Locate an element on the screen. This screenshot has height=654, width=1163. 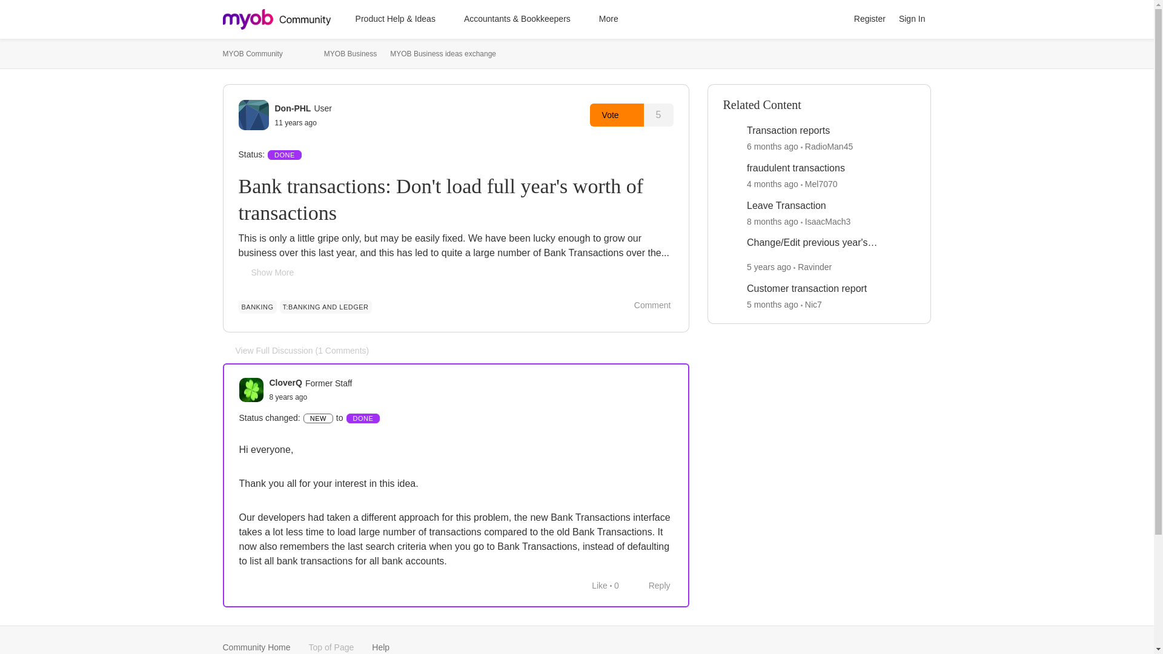
T:BANKING AND LEDGER is located at coordinates (326, 306).